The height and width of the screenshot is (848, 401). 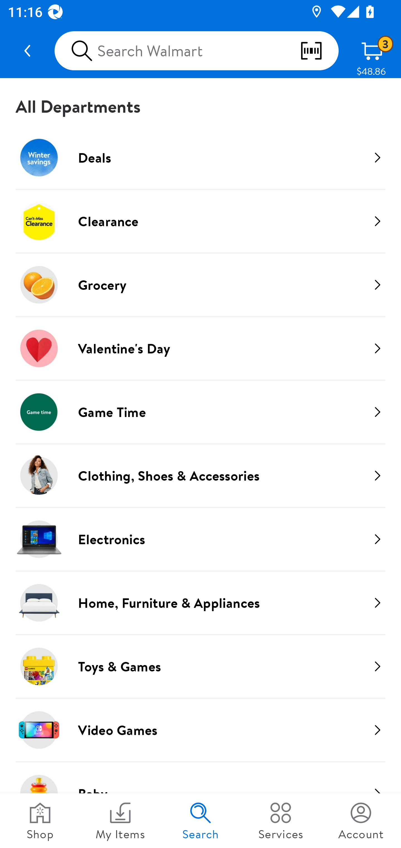 I want to click on My Items, so click(x=120, y=821).